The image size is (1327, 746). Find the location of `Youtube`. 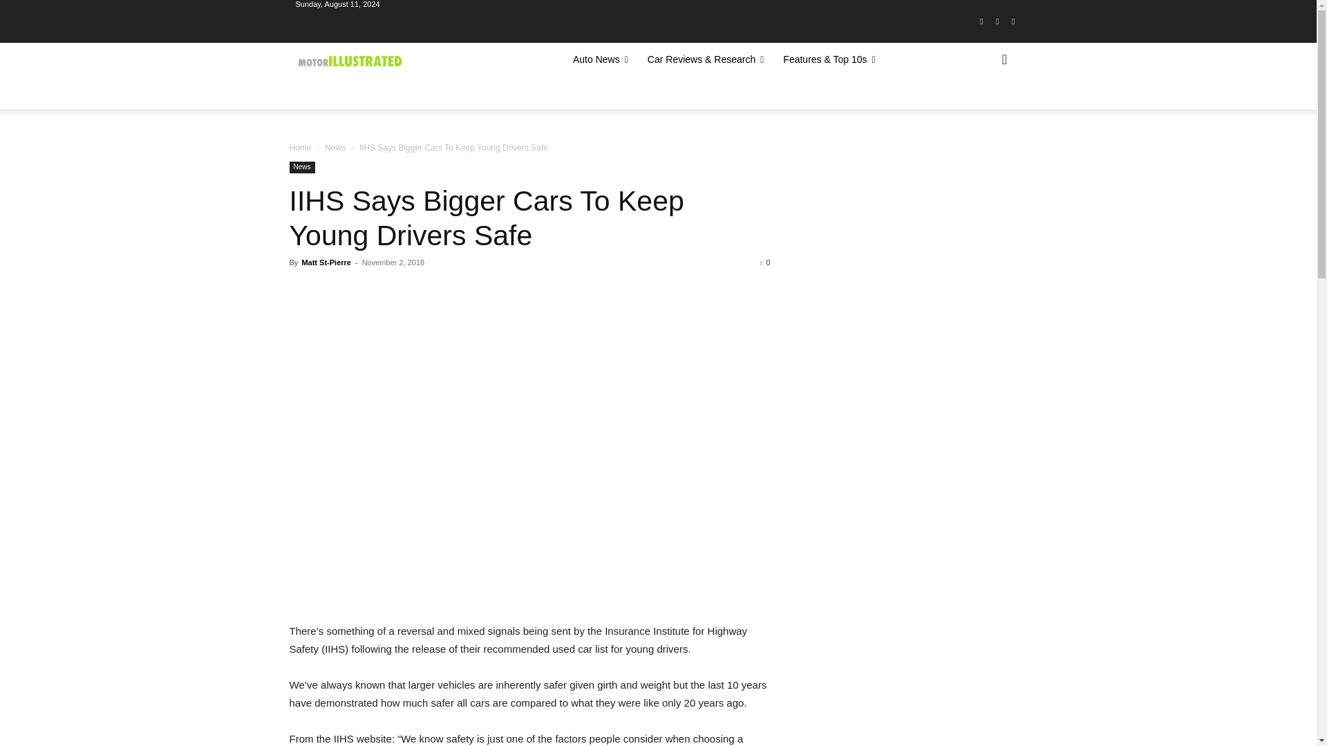

Youtube is located at coordinates (1013, 22).